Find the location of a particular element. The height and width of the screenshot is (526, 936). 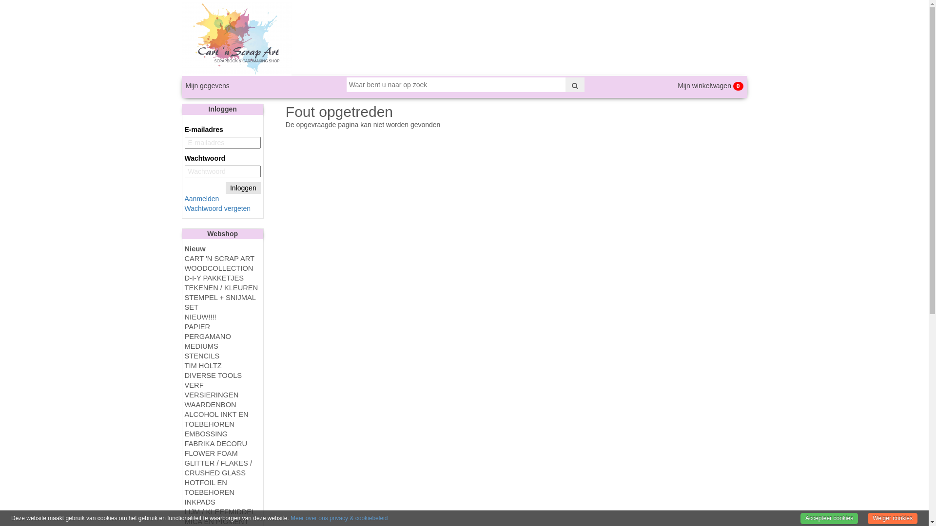

Nieuw is located at coordinates (222, 249).